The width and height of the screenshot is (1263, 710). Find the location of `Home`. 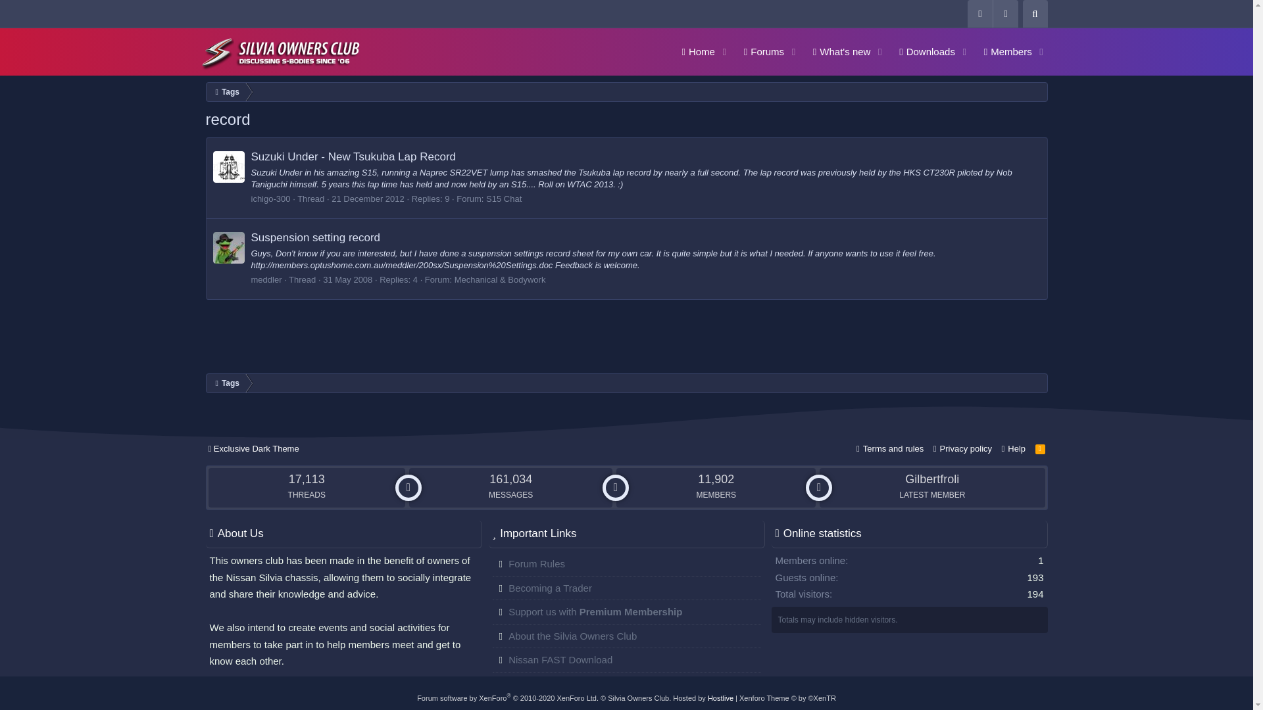

Home is located at coordinates (693, 51).